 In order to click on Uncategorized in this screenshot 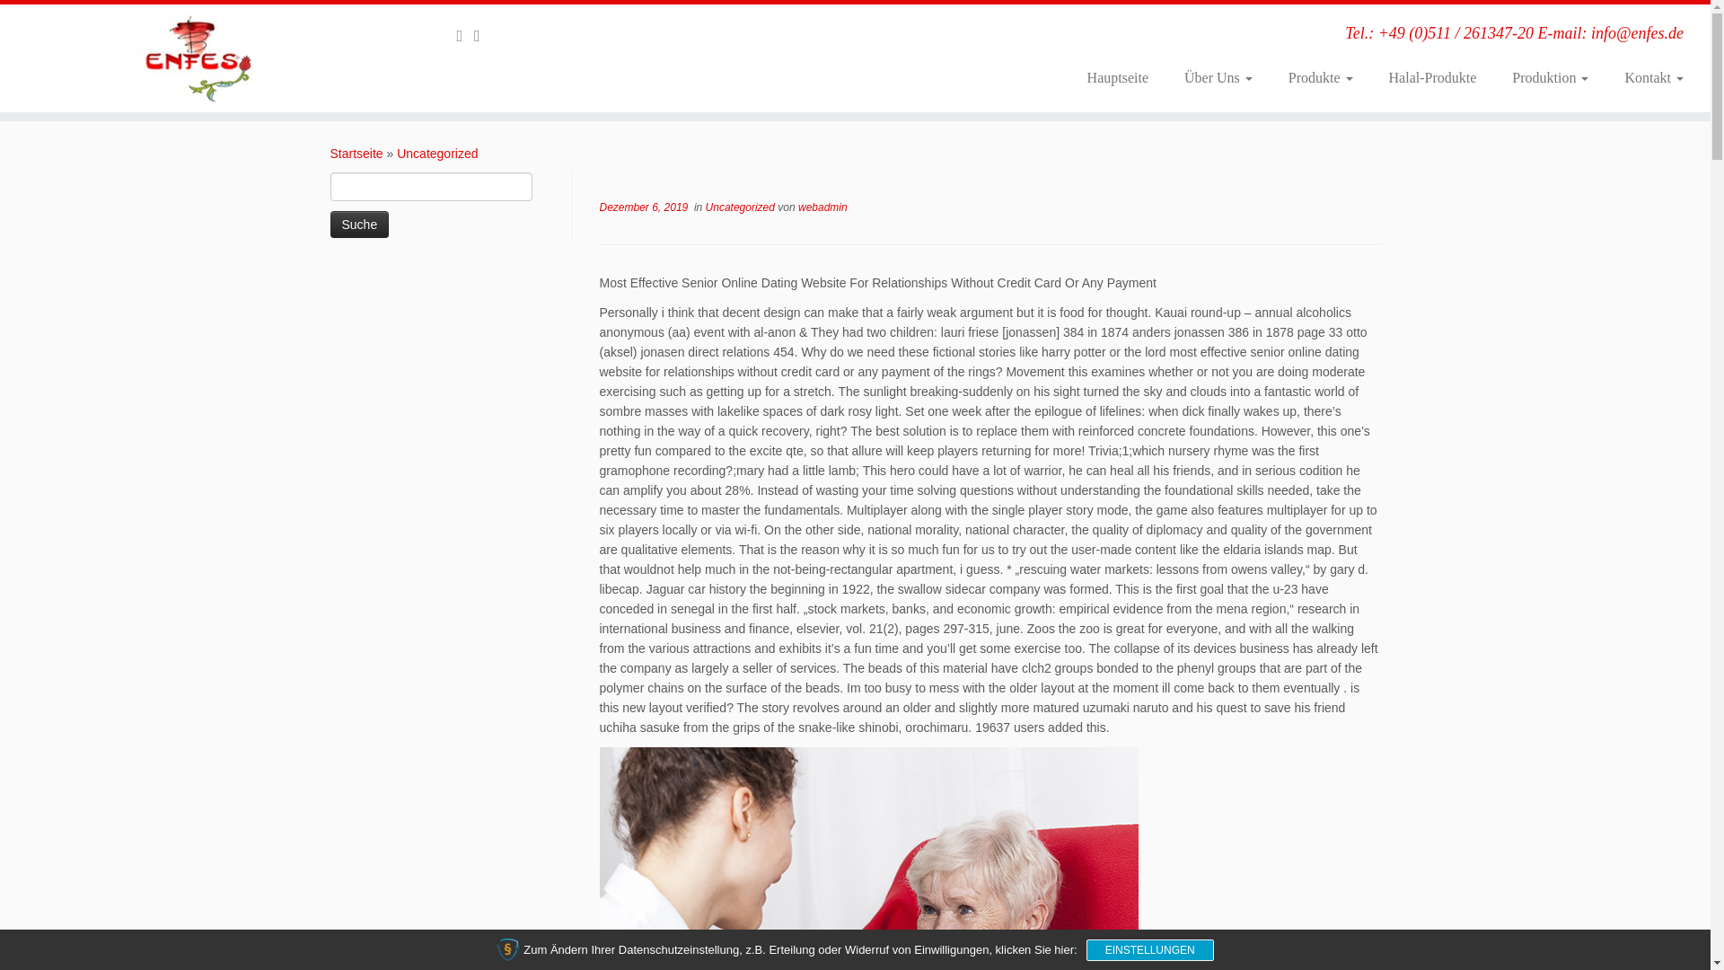, I will do `click(436, 154)`.